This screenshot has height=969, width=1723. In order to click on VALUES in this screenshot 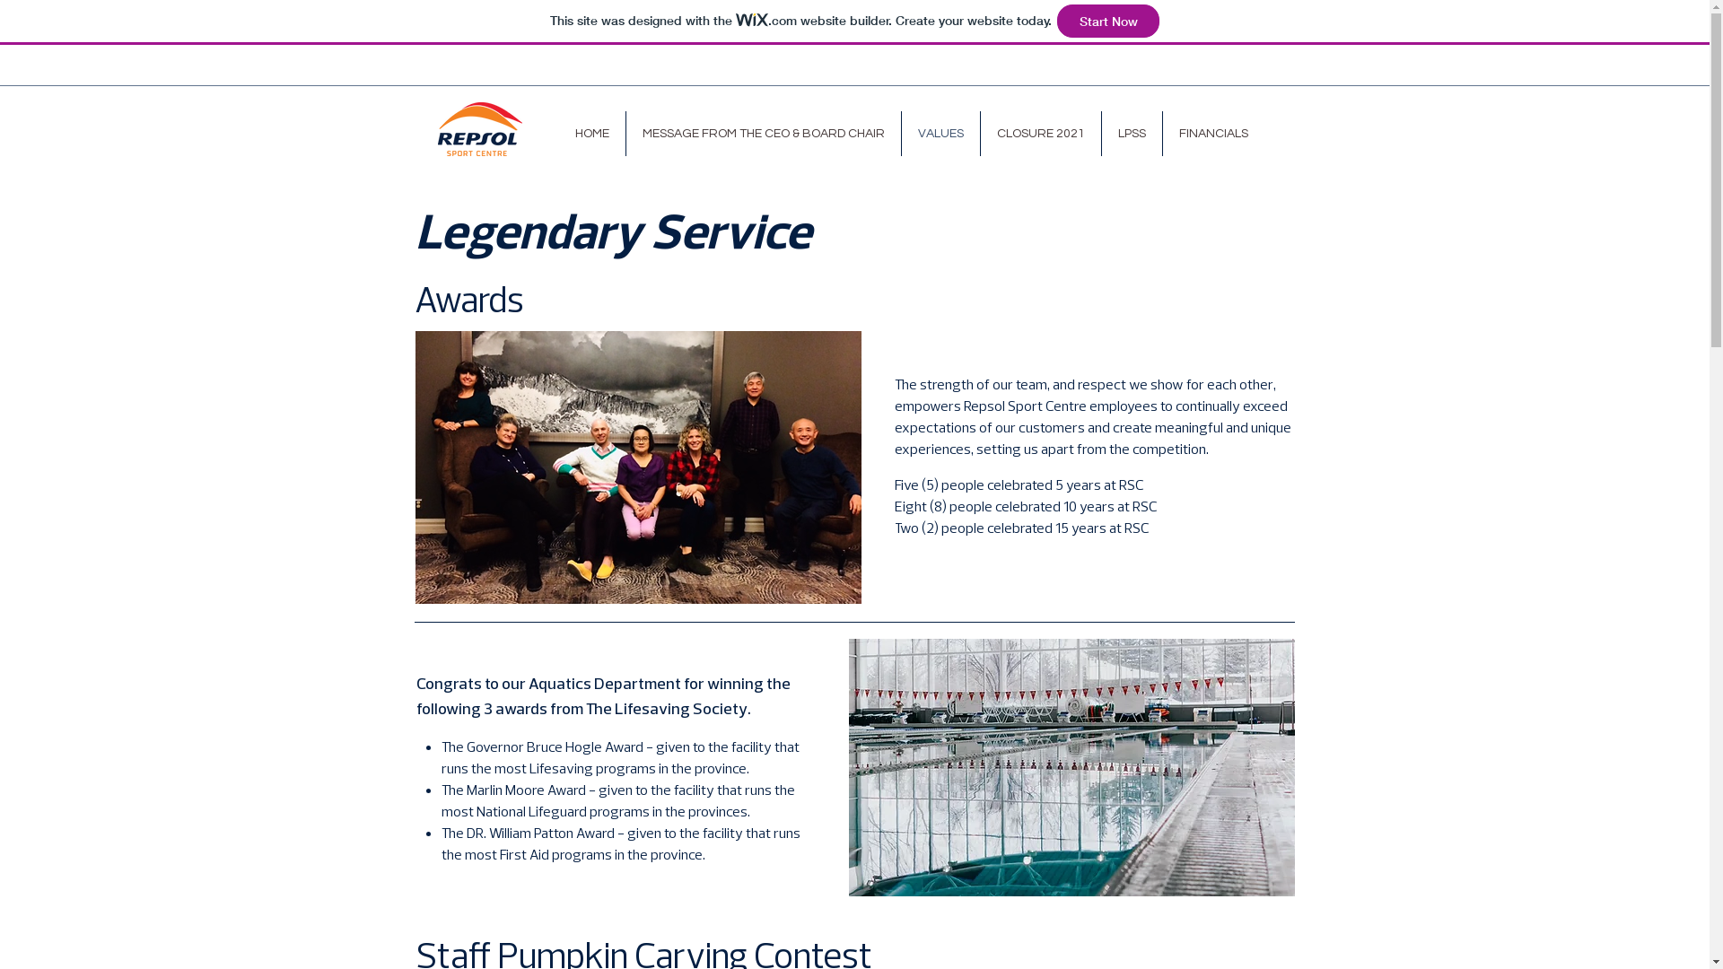, I will do `click(940, 134)`.